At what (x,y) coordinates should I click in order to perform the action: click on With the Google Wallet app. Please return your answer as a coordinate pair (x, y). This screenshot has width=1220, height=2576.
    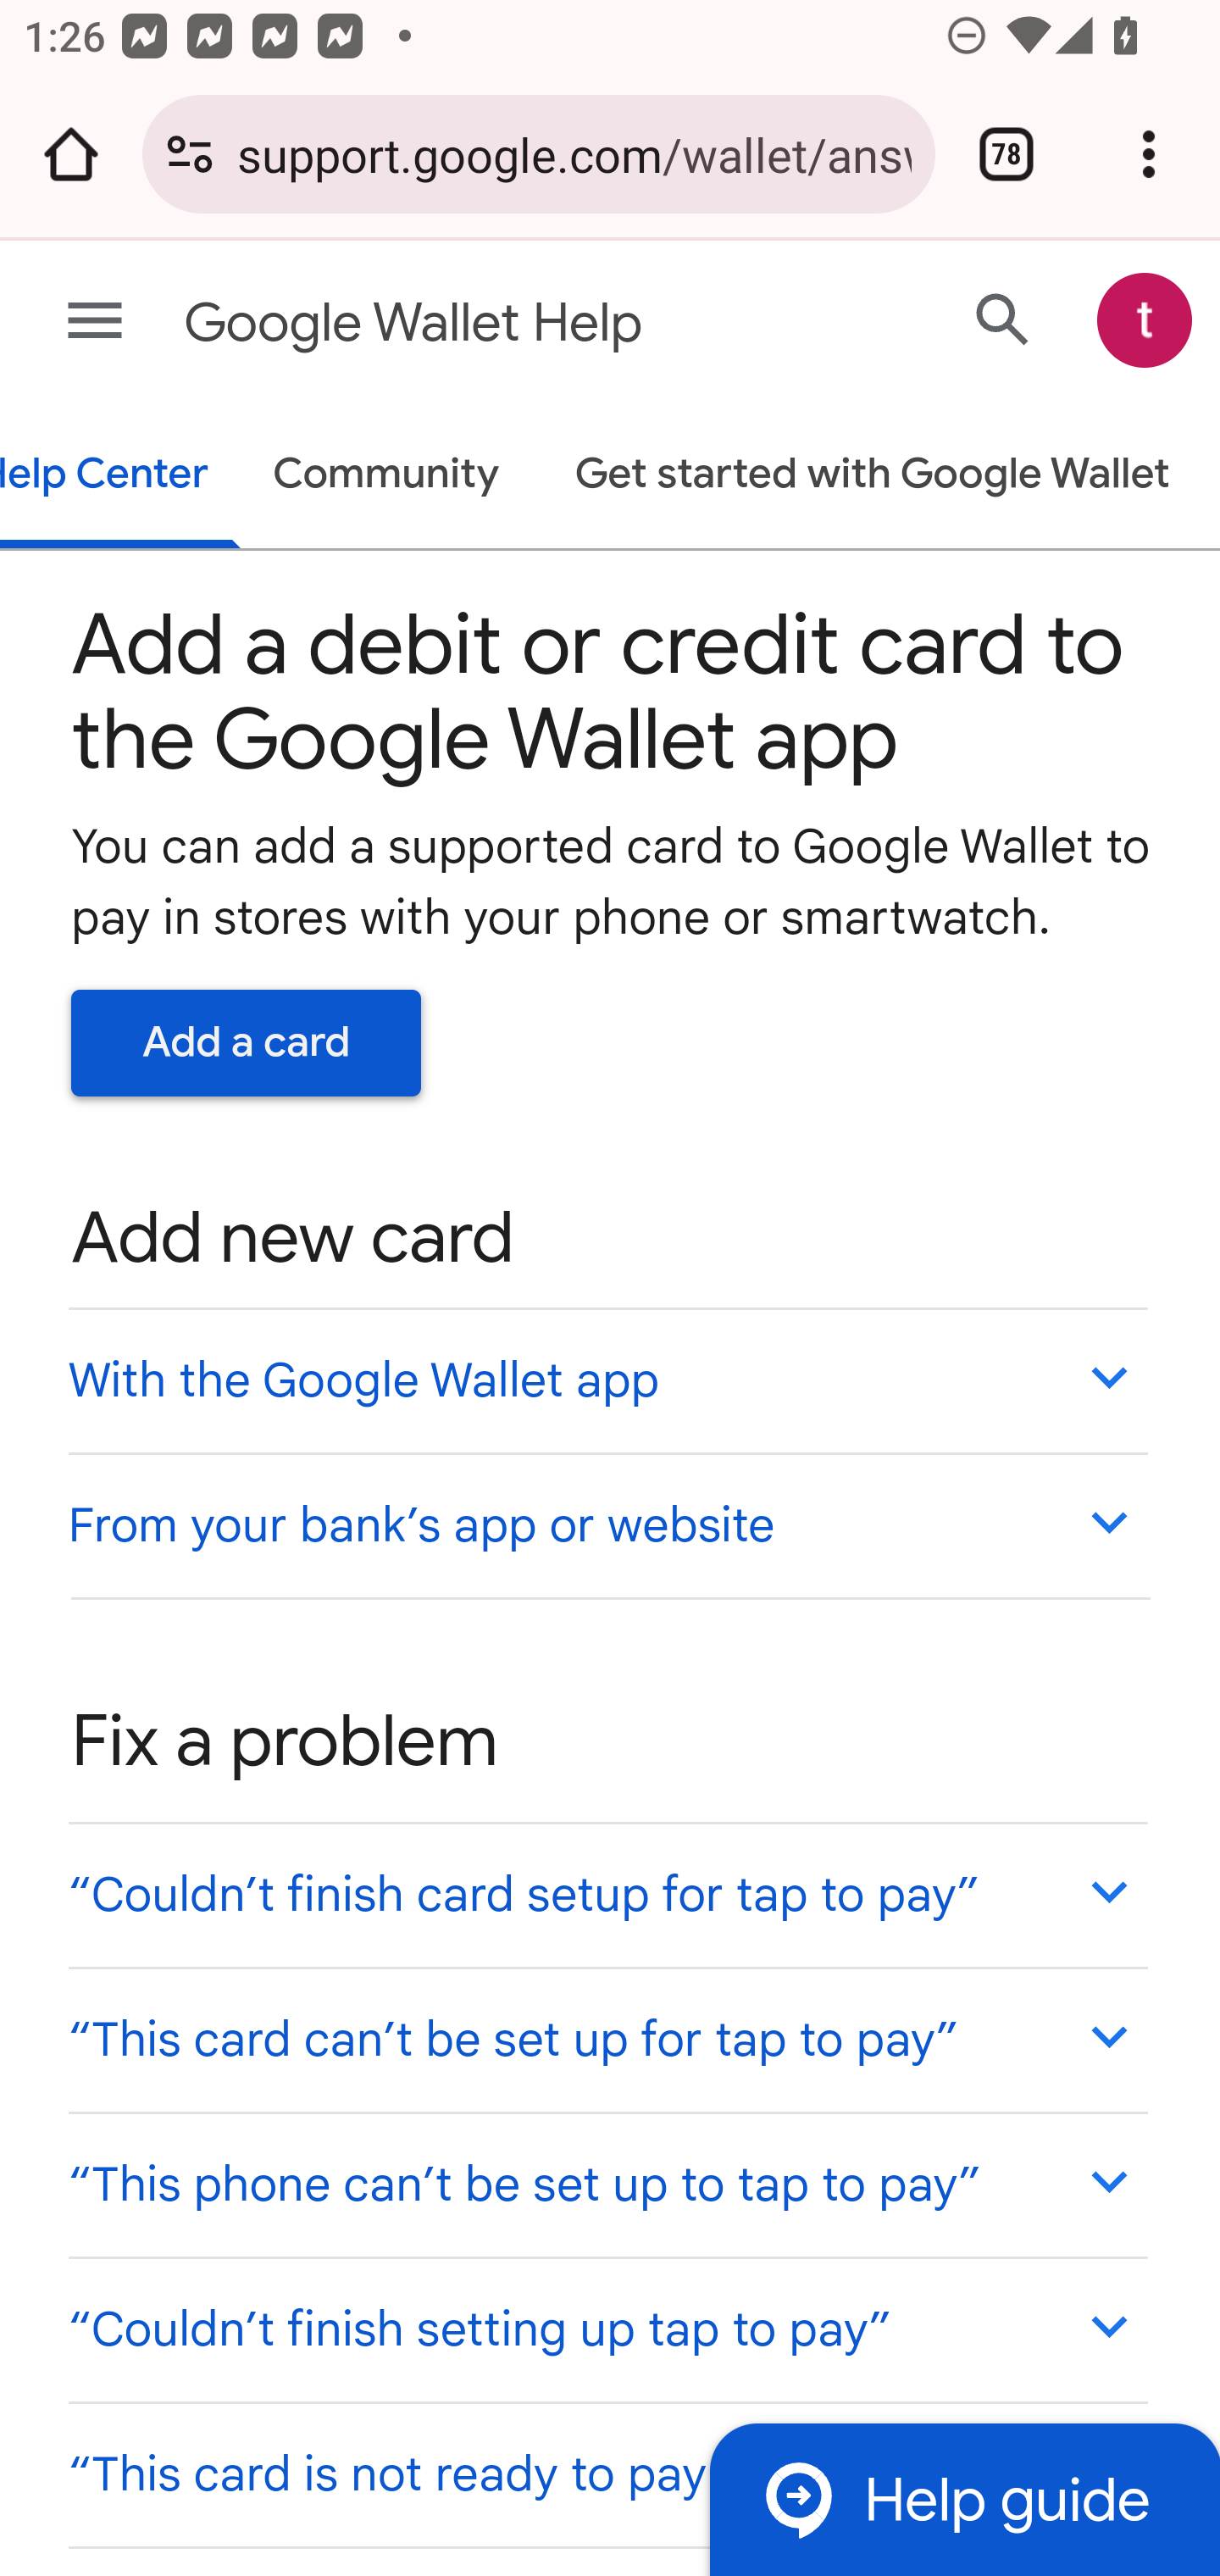
    Looking at the image, I should click on (607, 1380).